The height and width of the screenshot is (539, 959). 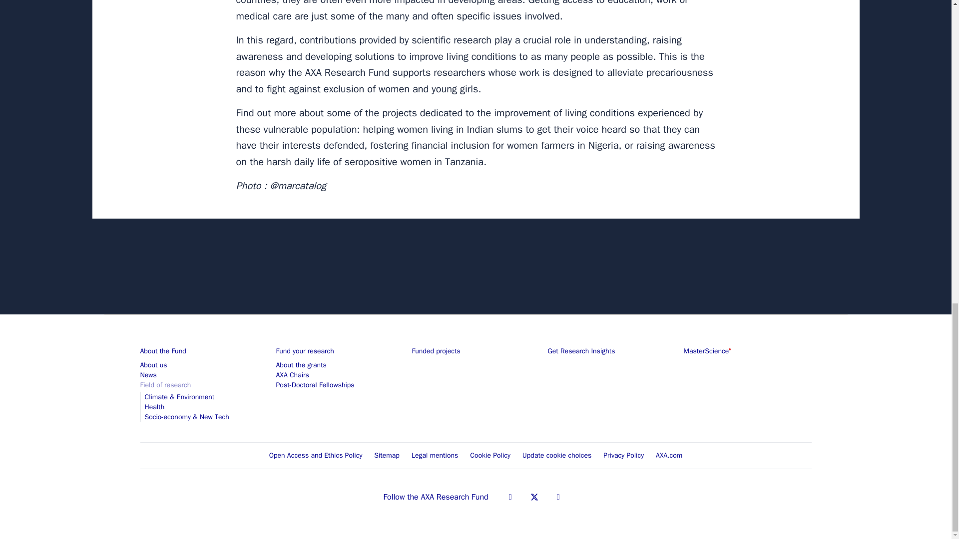 What do you see at coordinates (316, 455) in the screenshot?
I see `Open Access and Ethics Policy` at bounding box center [316, 455].